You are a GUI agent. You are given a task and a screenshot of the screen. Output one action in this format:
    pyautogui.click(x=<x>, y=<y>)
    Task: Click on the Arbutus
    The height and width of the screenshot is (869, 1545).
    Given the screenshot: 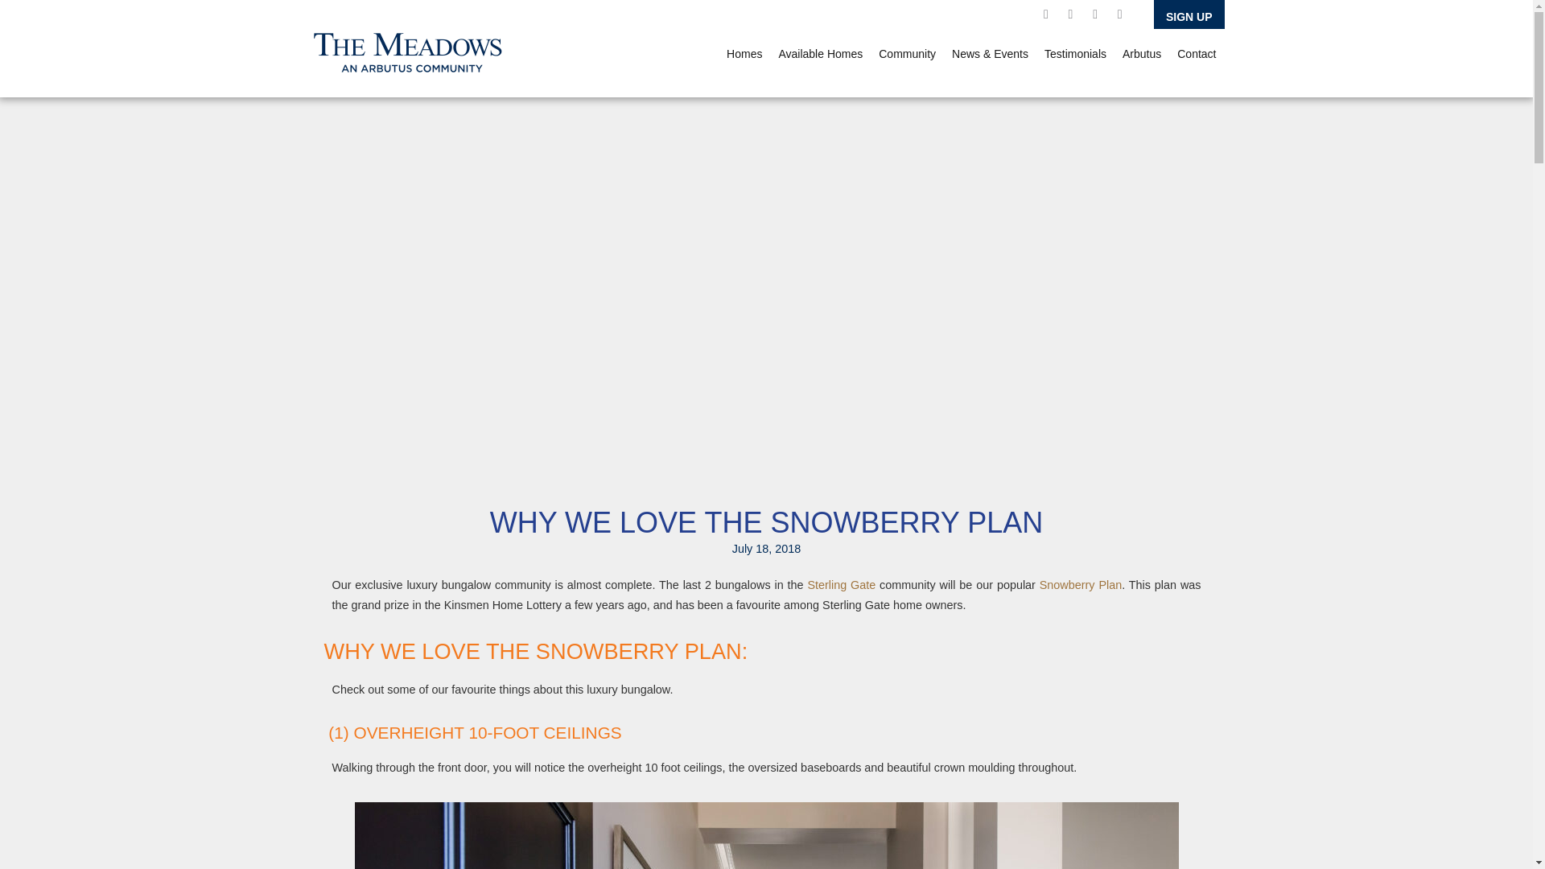 What is the action you would take?
    pyautogui.click(x=1141, y=53)
    